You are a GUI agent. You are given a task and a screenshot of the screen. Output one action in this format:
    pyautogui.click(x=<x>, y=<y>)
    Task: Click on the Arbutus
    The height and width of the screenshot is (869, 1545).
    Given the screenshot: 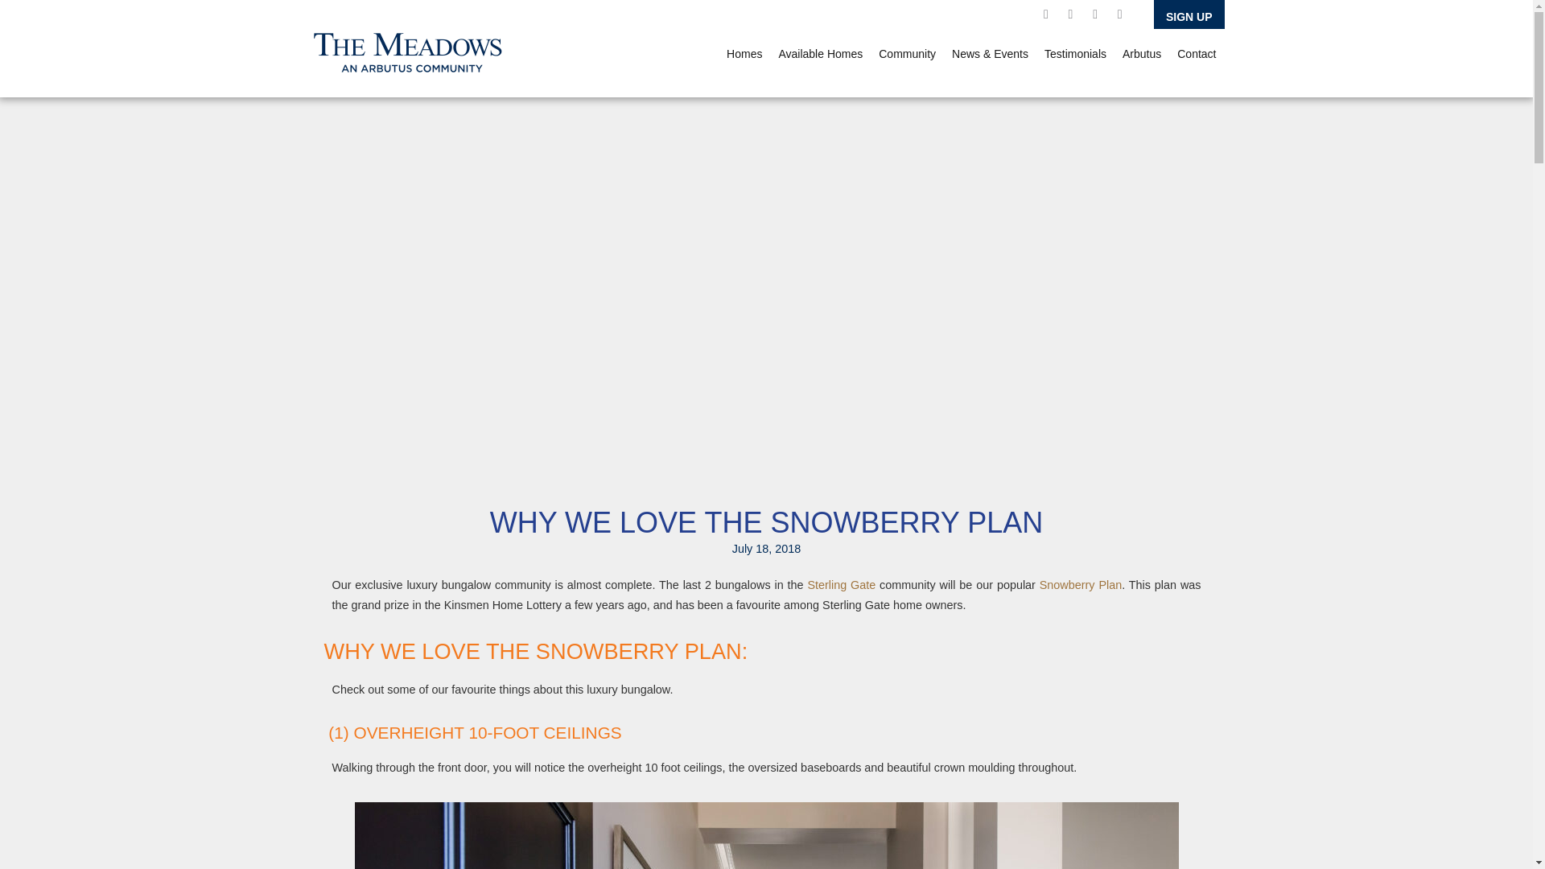 What is the action you would take?
    pyautogui.click(x=1141, y=53)
    